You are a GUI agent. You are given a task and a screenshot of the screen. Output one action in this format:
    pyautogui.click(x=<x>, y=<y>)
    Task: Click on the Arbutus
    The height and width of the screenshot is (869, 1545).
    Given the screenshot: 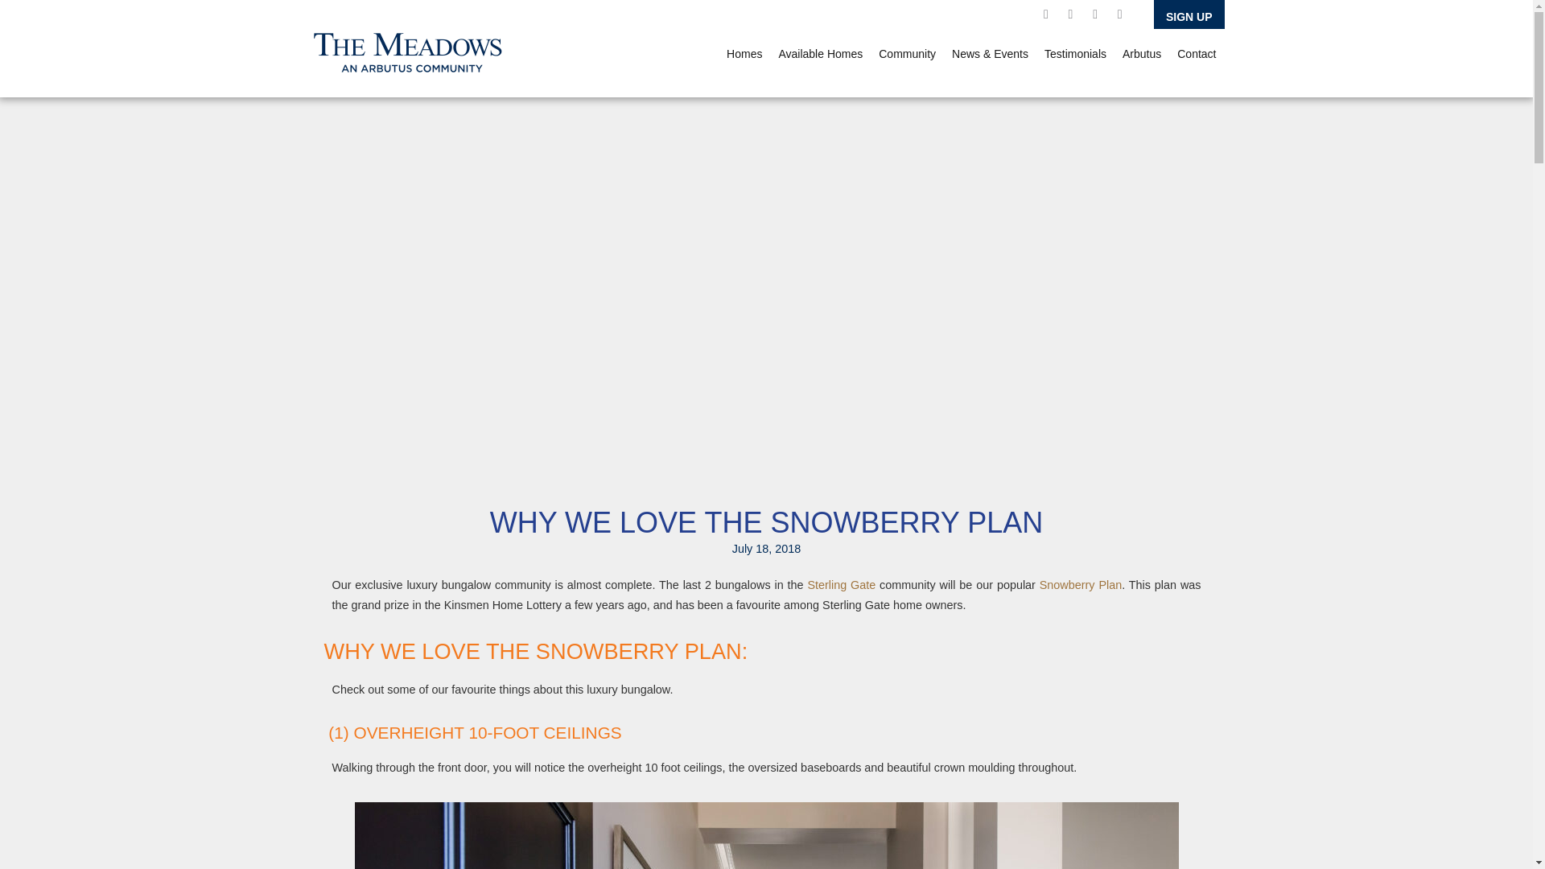 What is the action you would take?
    pyautogui.click(x=1141, y=53)
    